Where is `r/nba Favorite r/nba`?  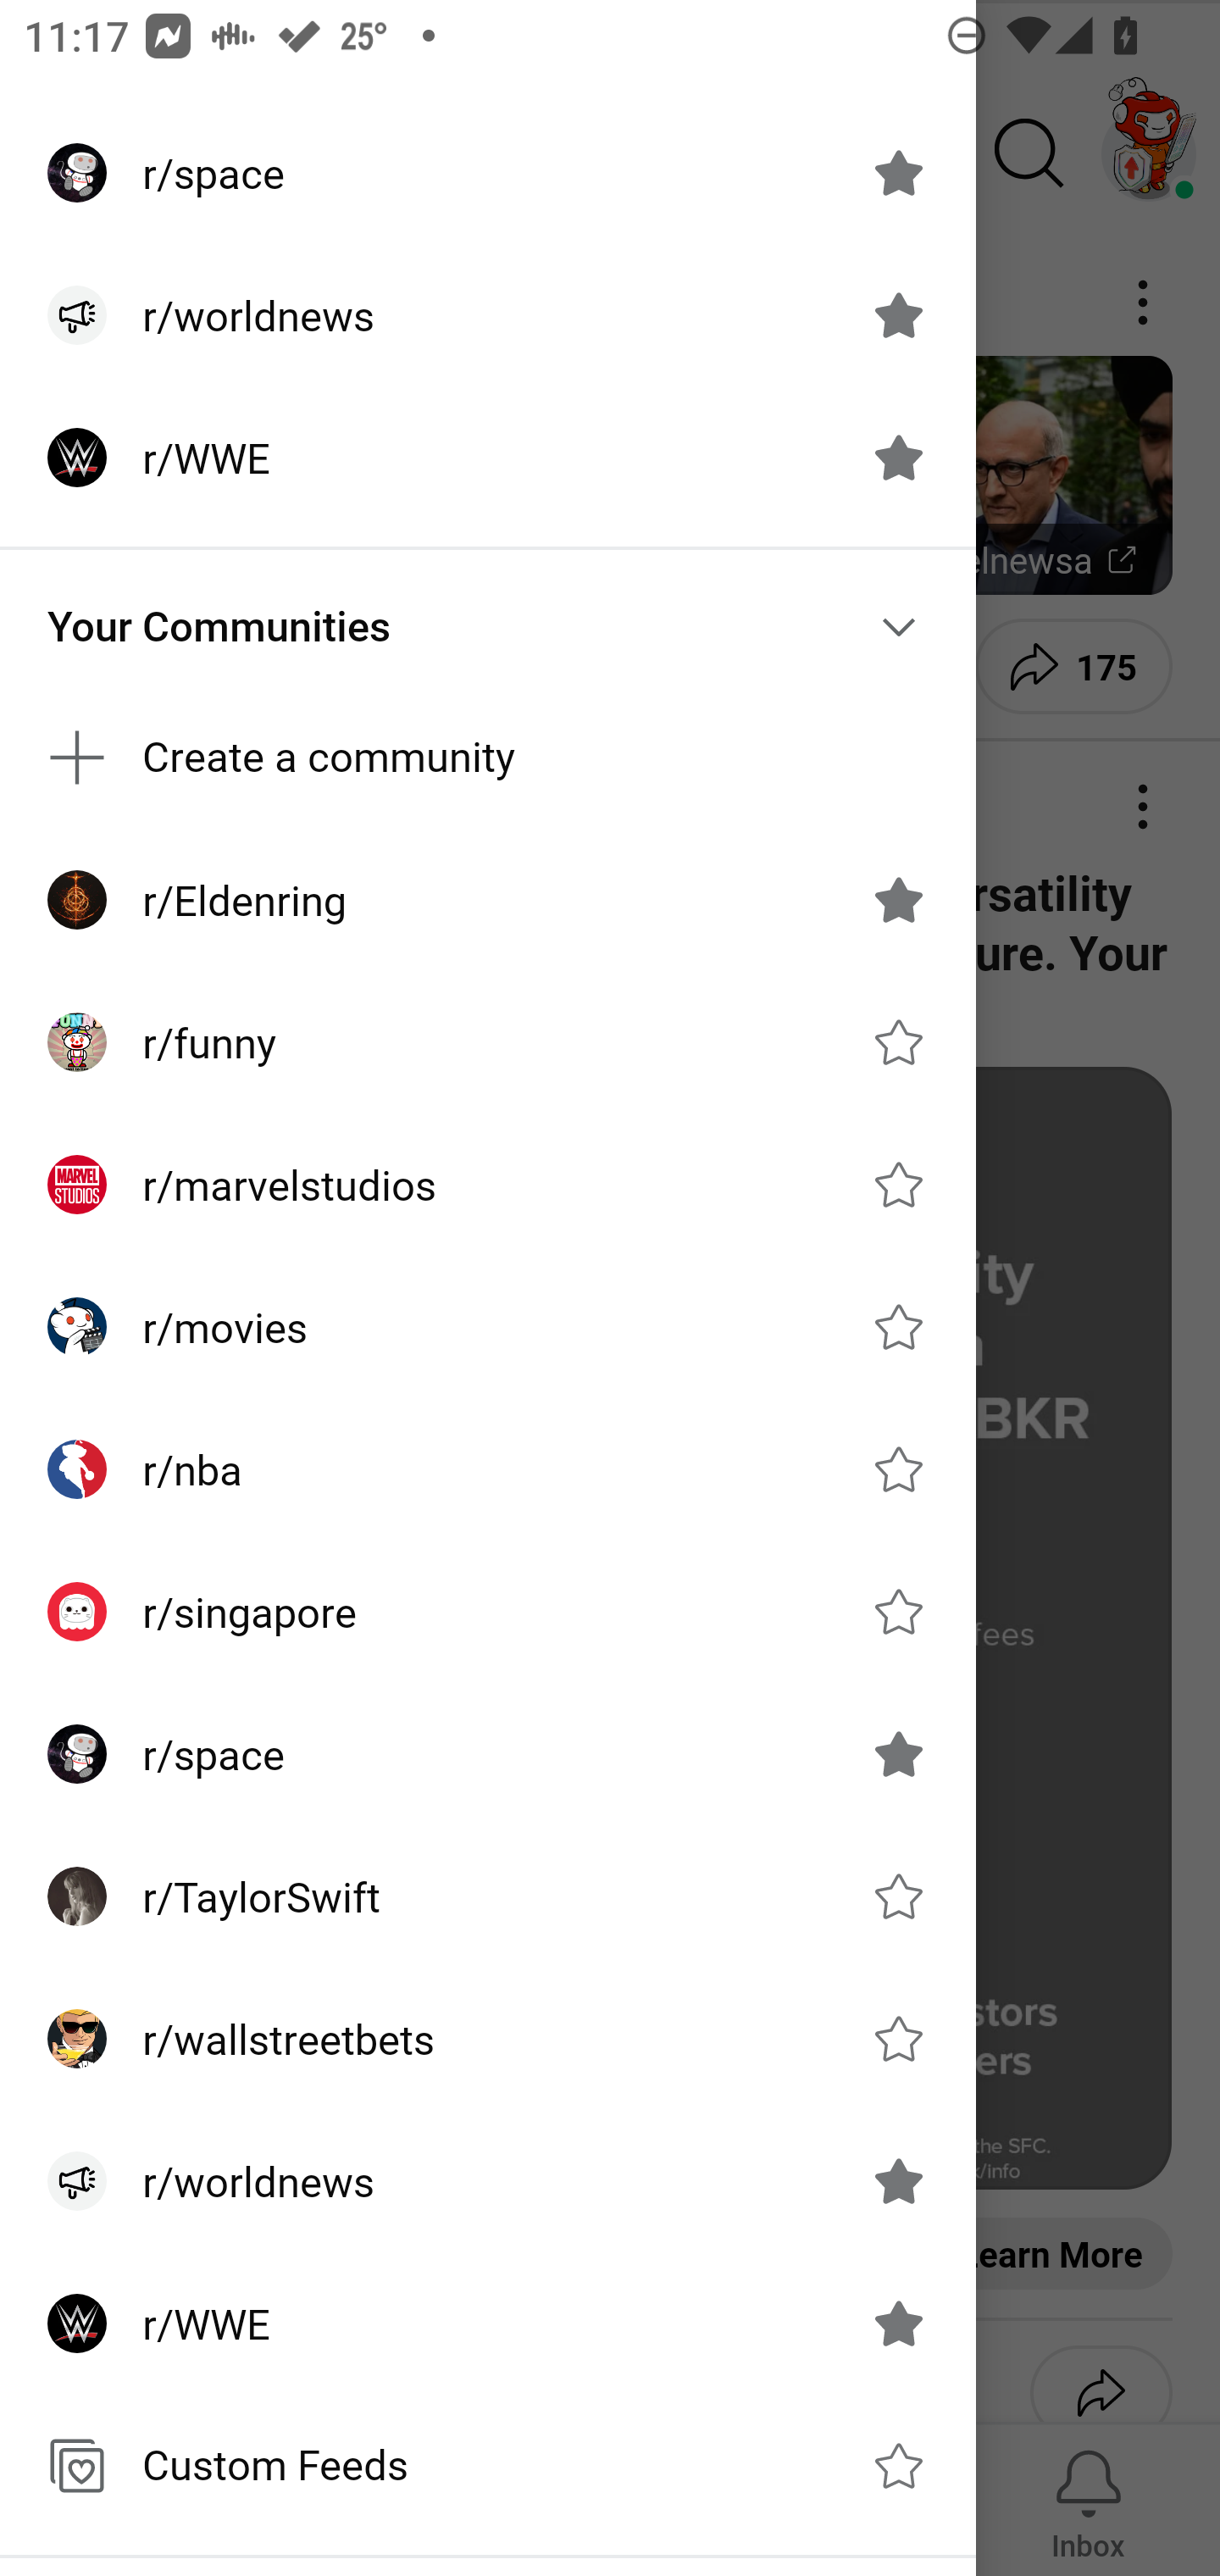 r/nba Favorite r/nba is located at coordinates (488, 1469).